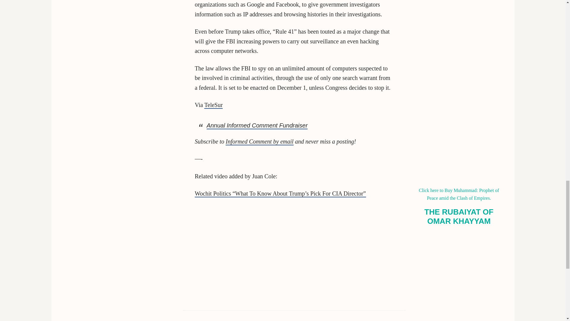 This screenshot has height=321, width=570. What do you see at coordinates (213, 105) in the screenshot?
I see `TeleSur` at bounding box center [213, 105].